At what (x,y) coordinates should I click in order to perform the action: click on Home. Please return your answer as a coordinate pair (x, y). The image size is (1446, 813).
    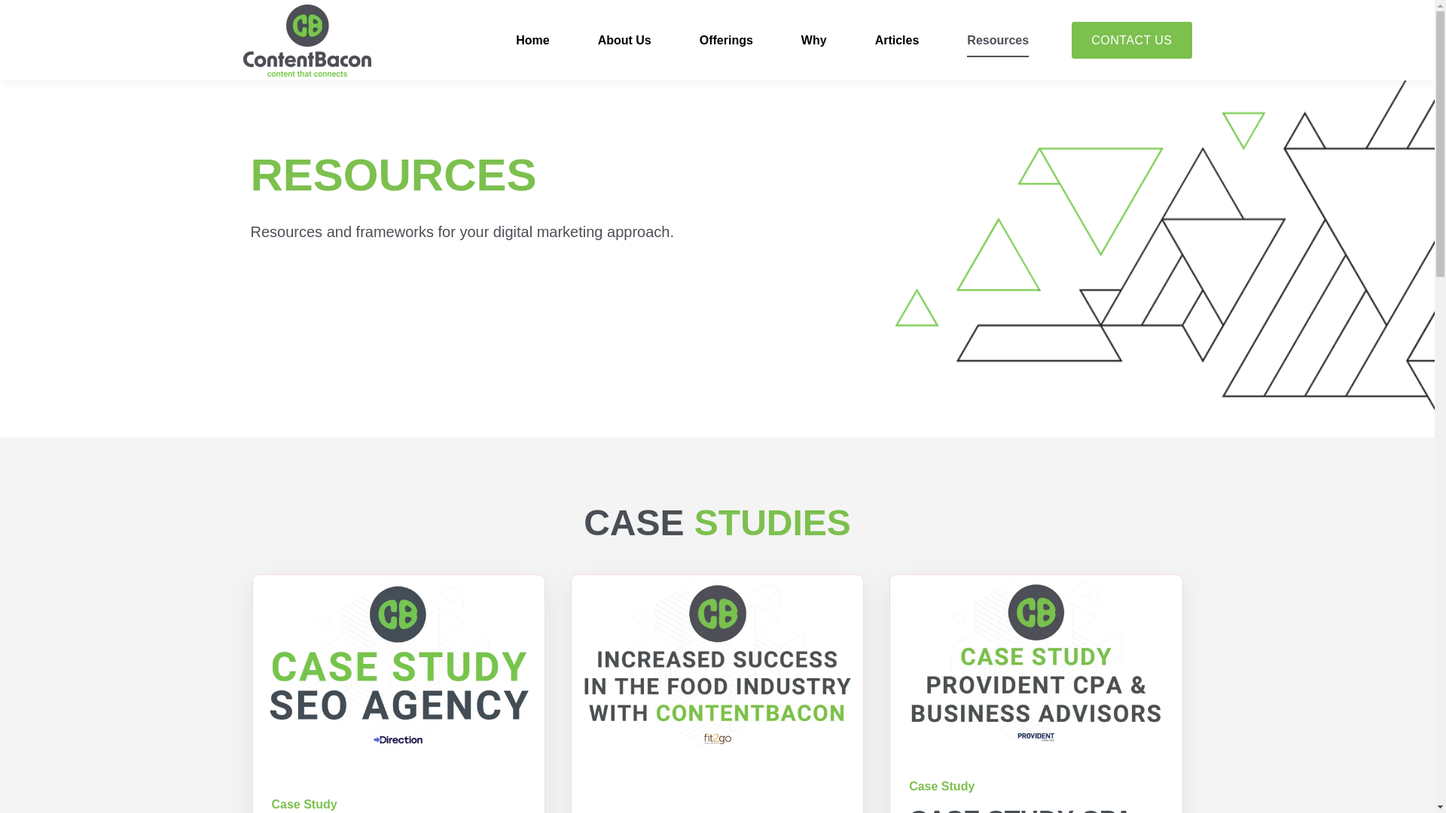
    Looking at the image, I should click on (532, 41).